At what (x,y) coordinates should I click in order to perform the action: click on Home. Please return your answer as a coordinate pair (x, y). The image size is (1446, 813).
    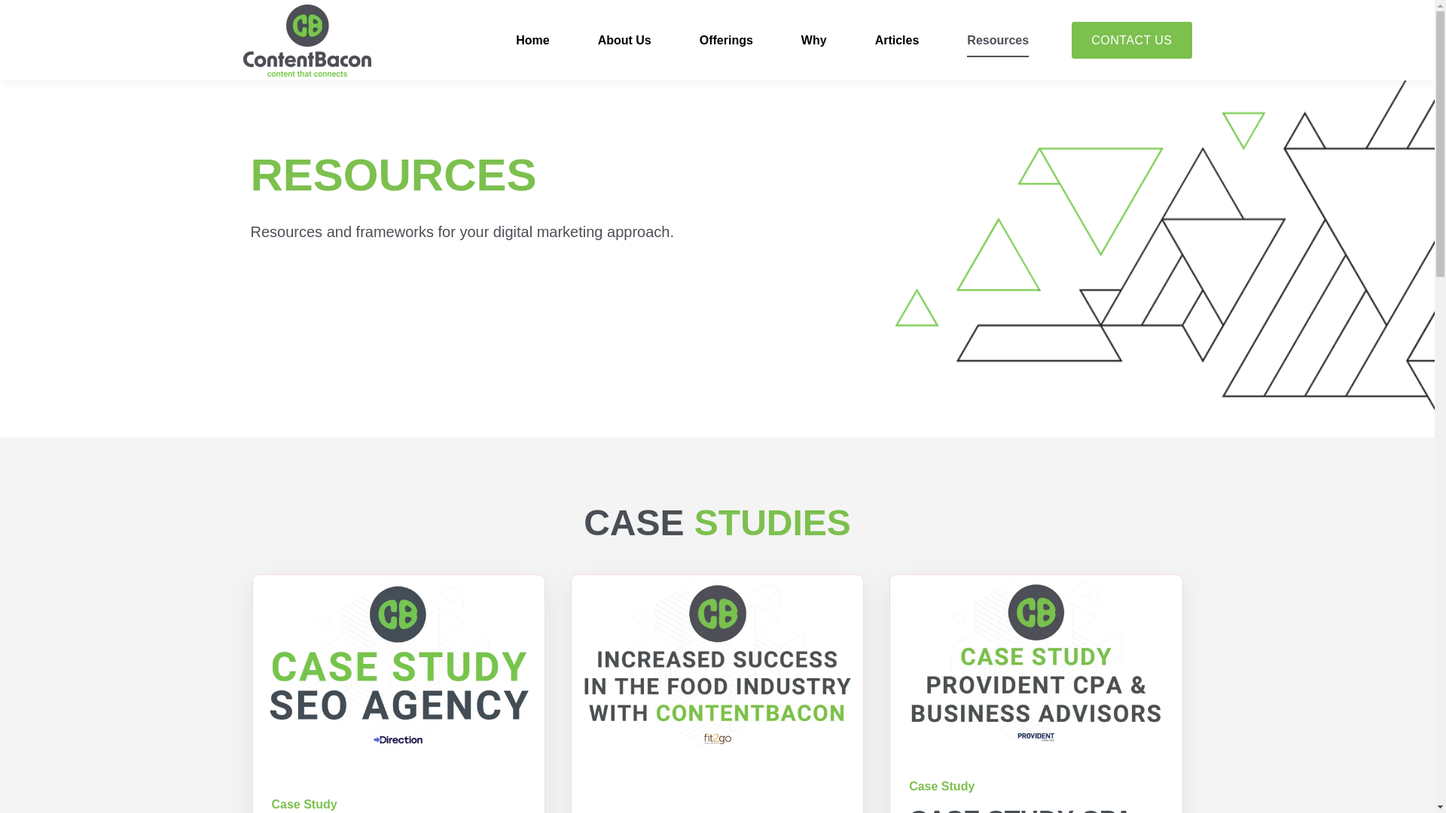
    Looking at the image, I should click on (532, 41).